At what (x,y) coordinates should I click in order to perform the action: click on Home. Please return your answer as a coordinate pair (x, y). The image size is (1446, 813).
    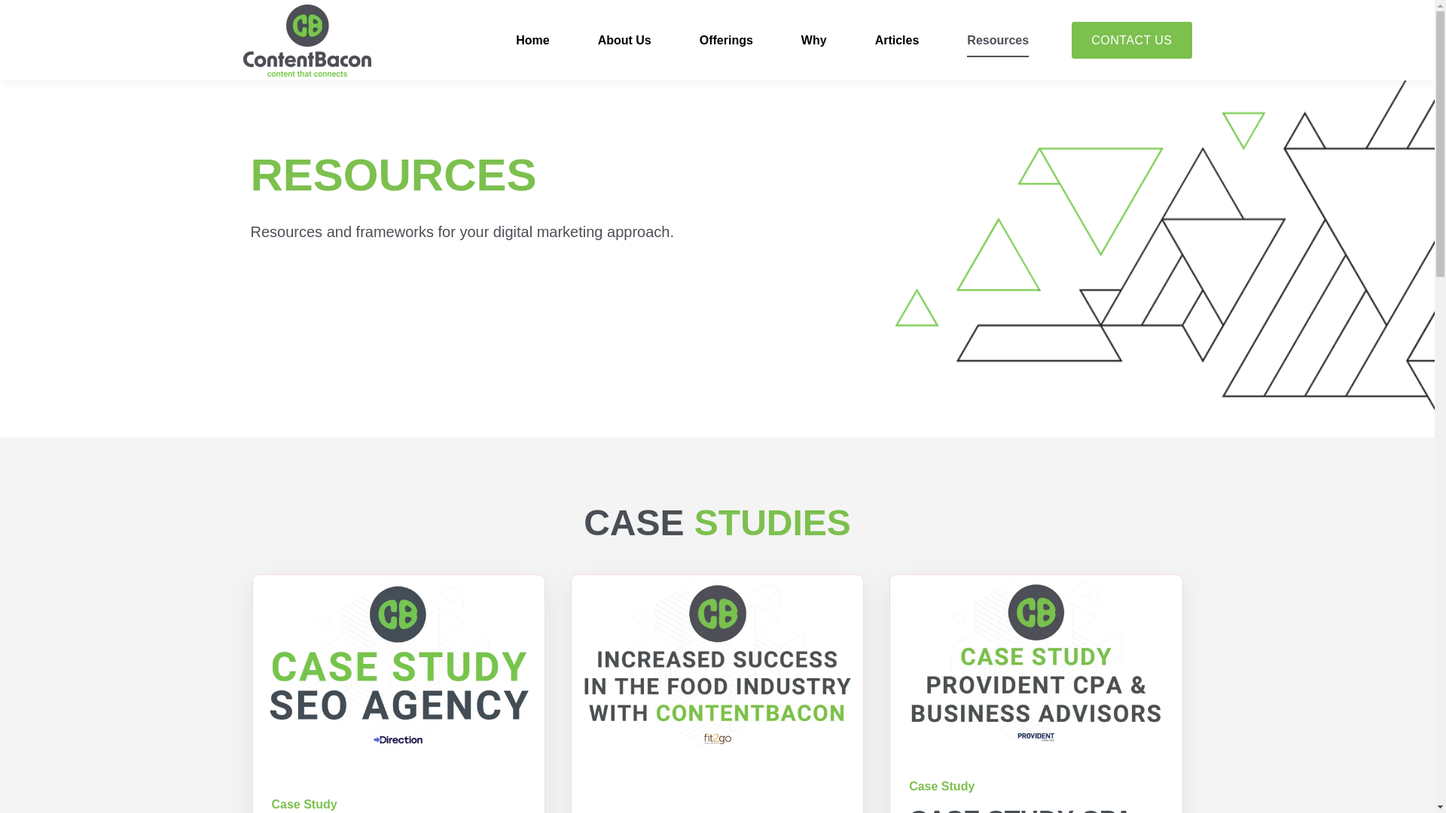
    Looking at the image, I should click on (532, 41).